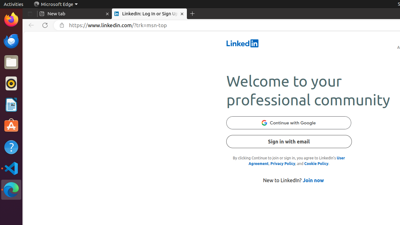  I want to click on User Agreement, so click(297, 161).